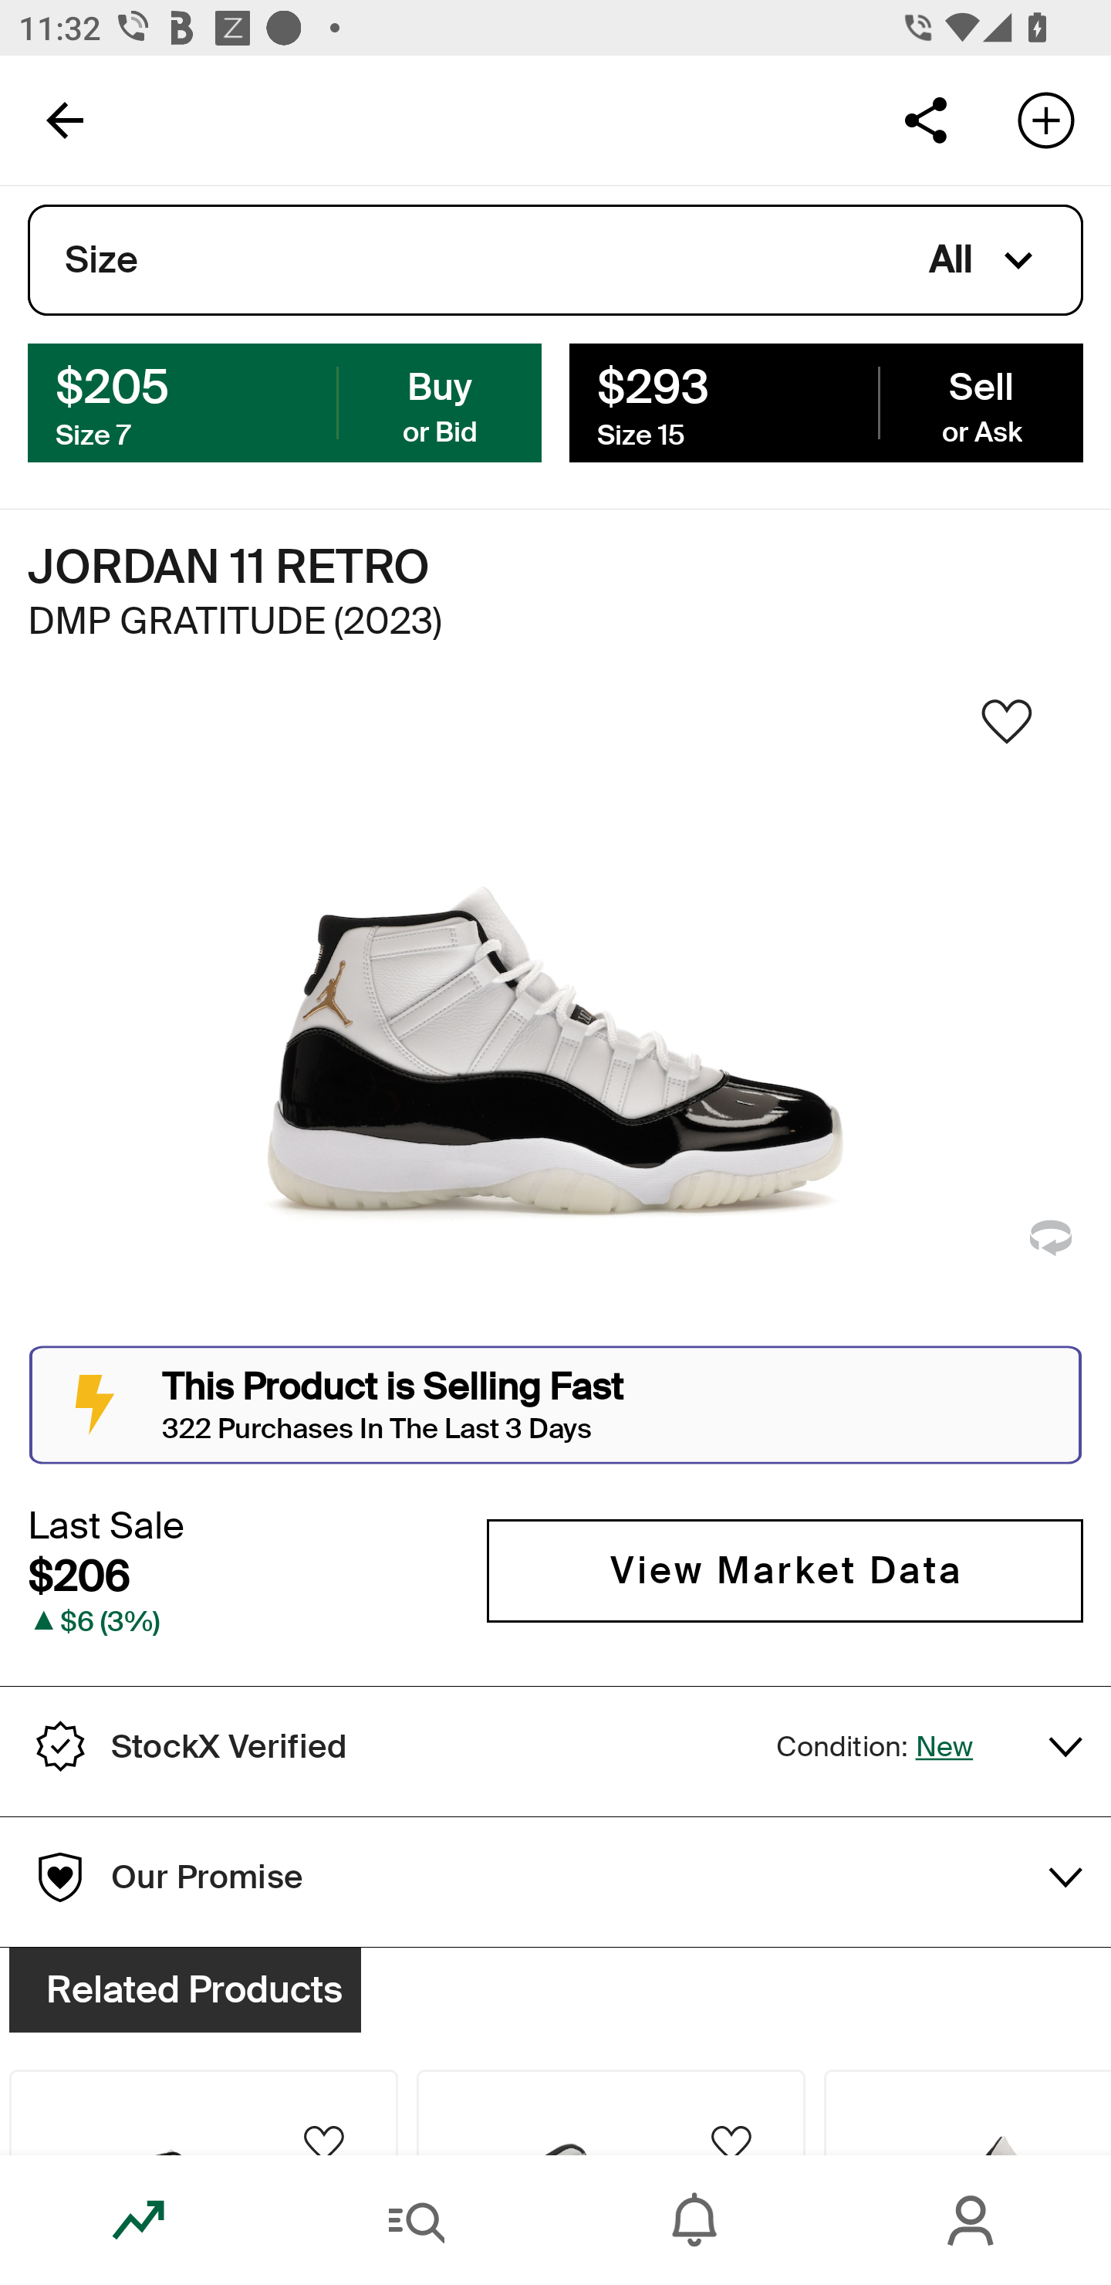  What do you see at coordinates (925, 119) in the screenshot?
I see `Share` at bounding box center [925, 119].